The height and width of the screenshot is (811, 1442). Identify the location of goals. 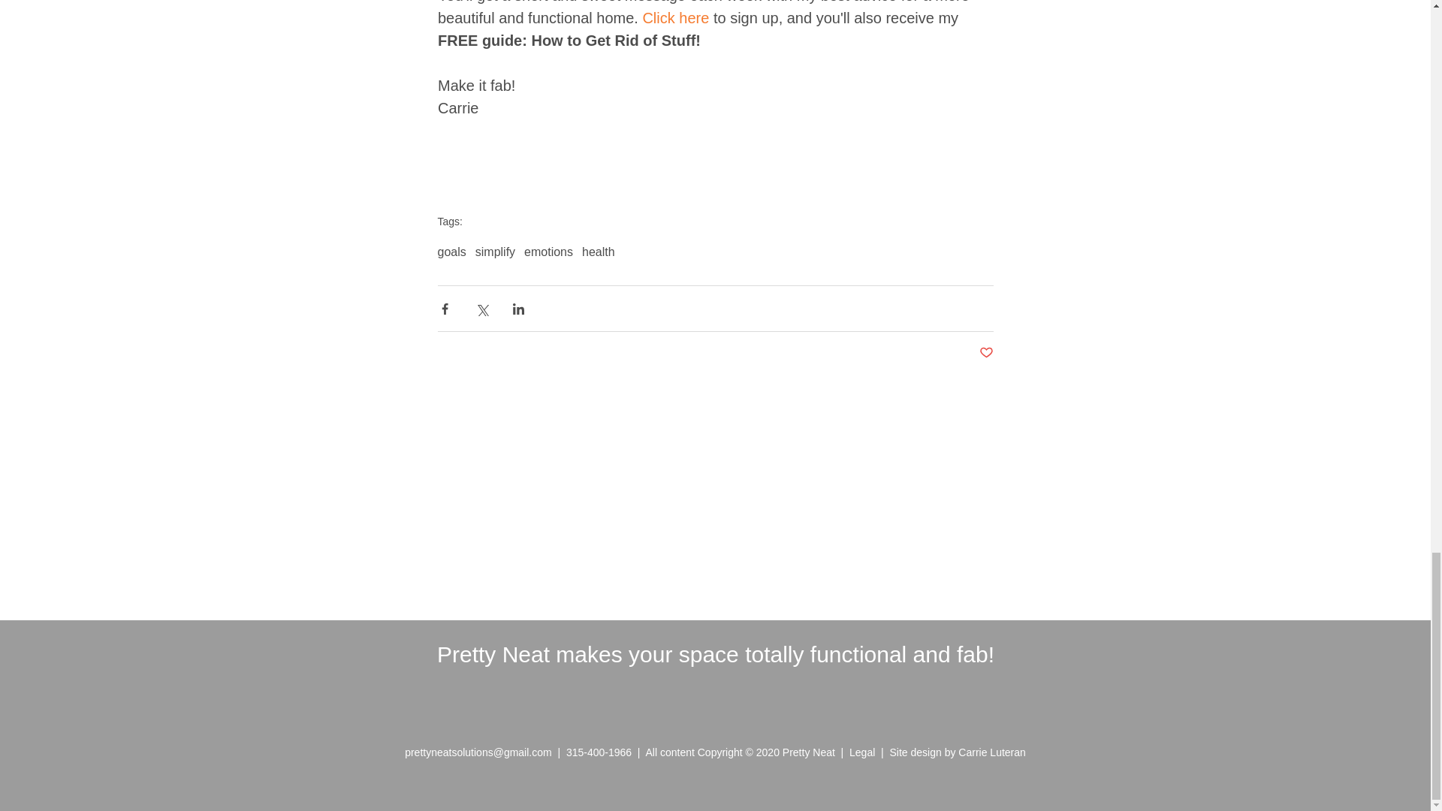
(451, 252).